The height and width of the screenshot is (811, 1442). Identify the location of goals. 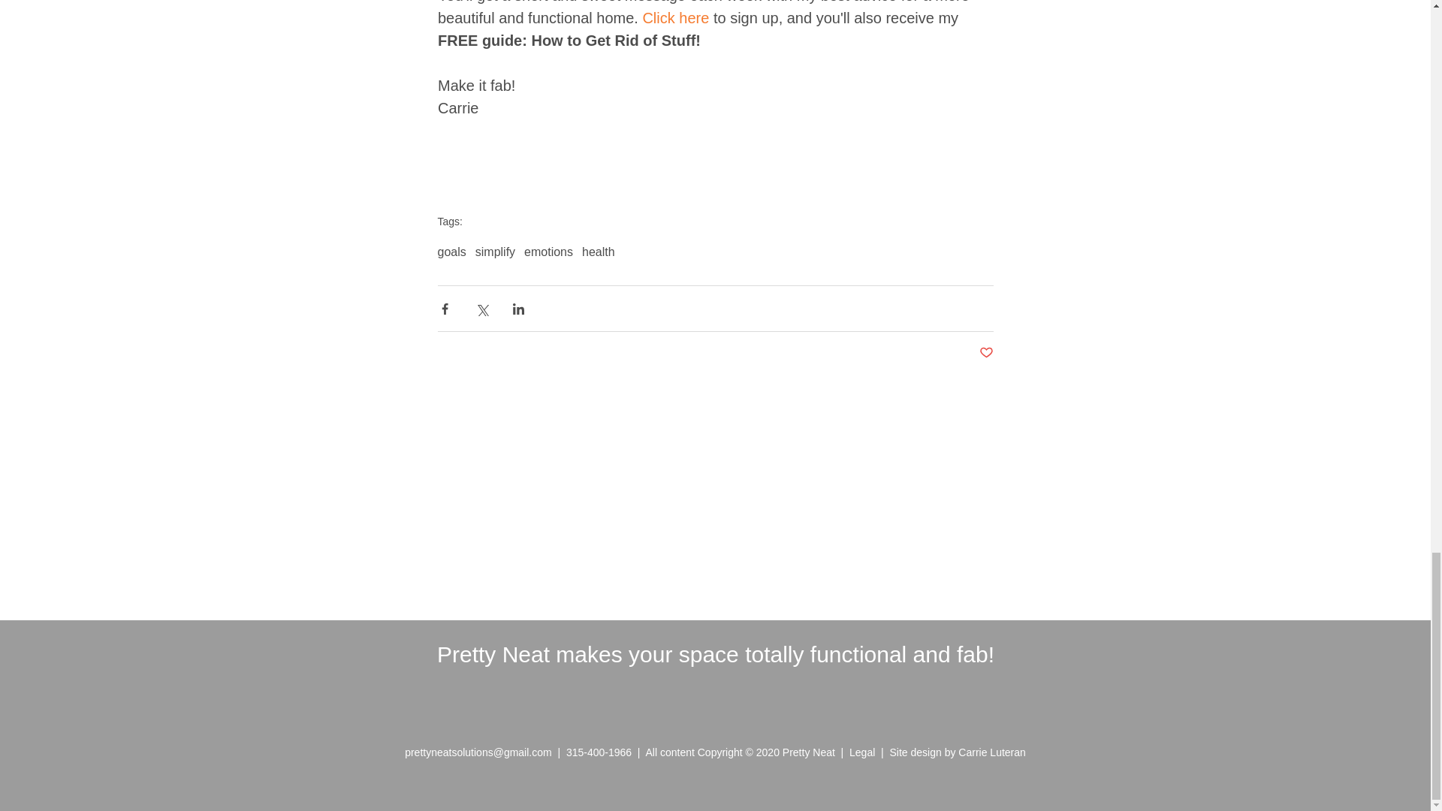
(451, 252).